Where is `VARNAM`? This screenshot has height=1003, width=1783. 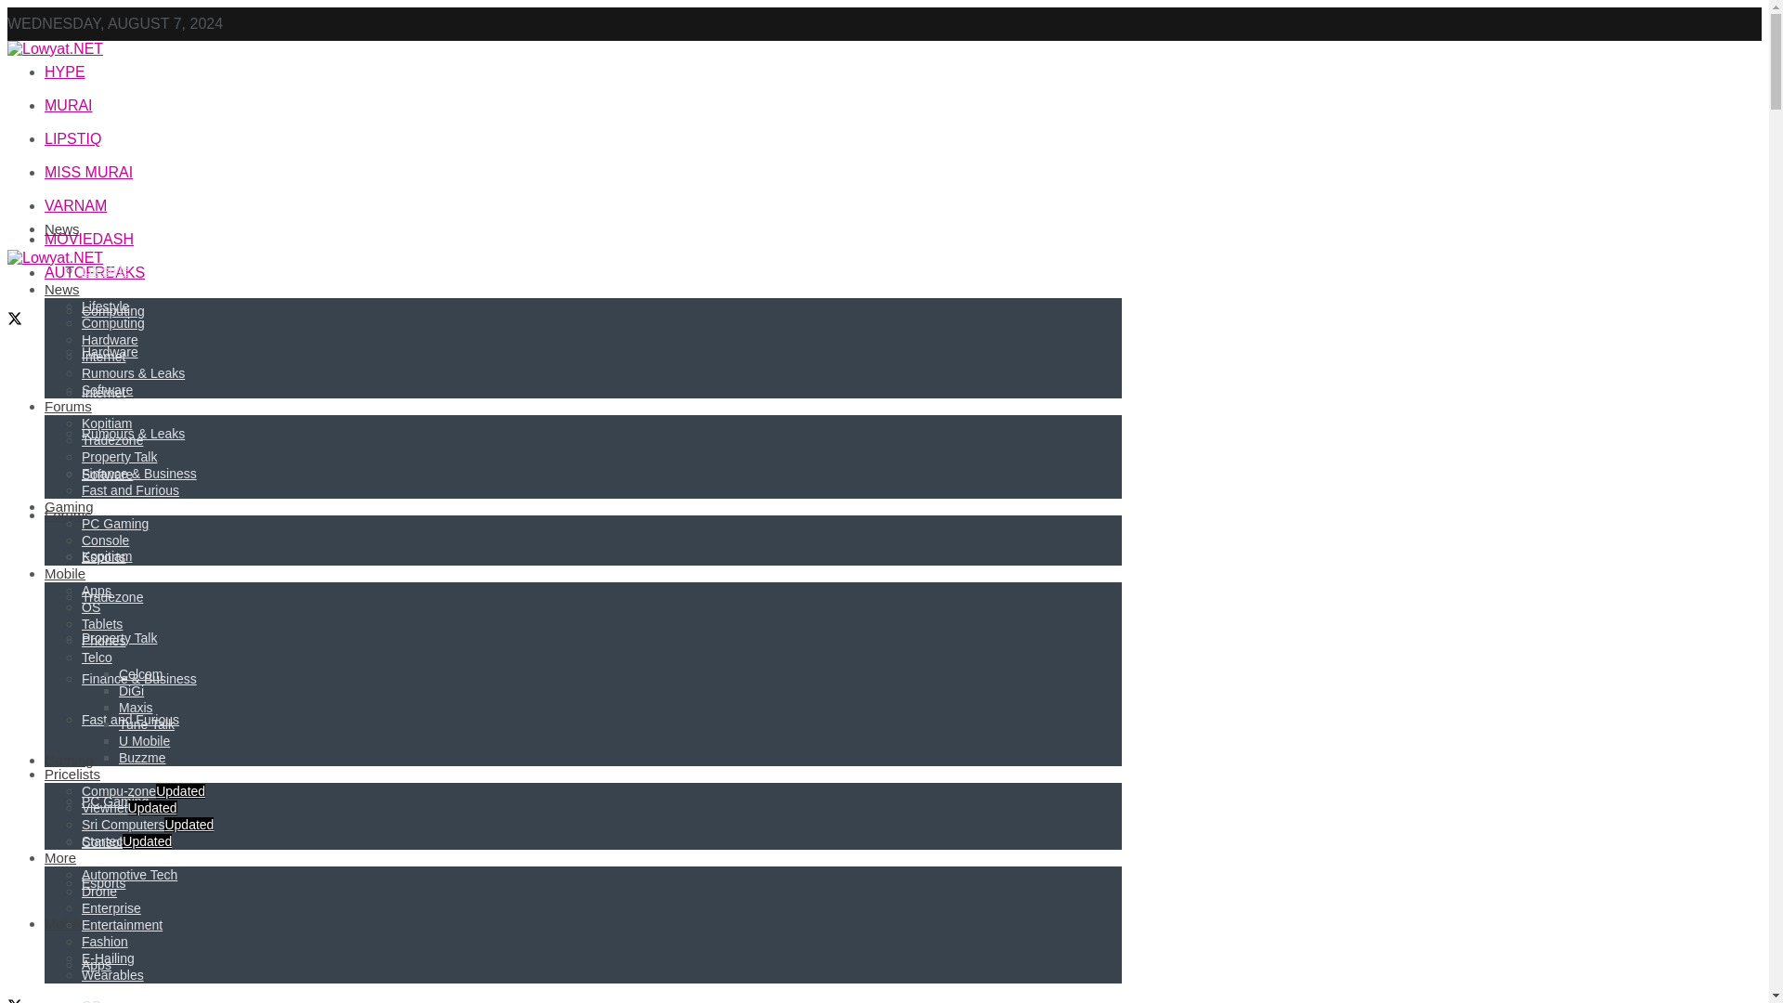
VARNAM is located at coordinates (76, 205).